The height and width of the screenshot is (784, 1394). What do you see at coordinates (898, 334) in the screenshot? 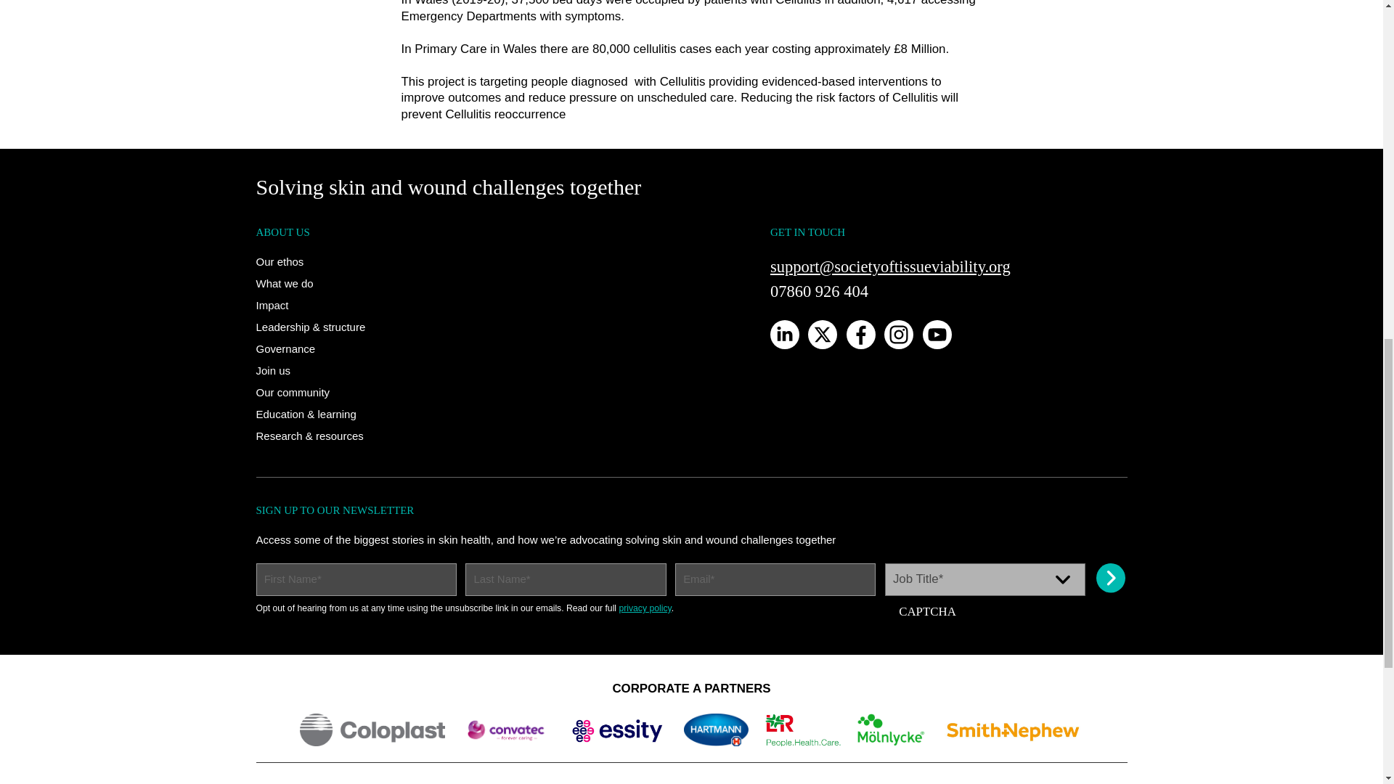
I see `Instagram` at bounding box center [898, 334].